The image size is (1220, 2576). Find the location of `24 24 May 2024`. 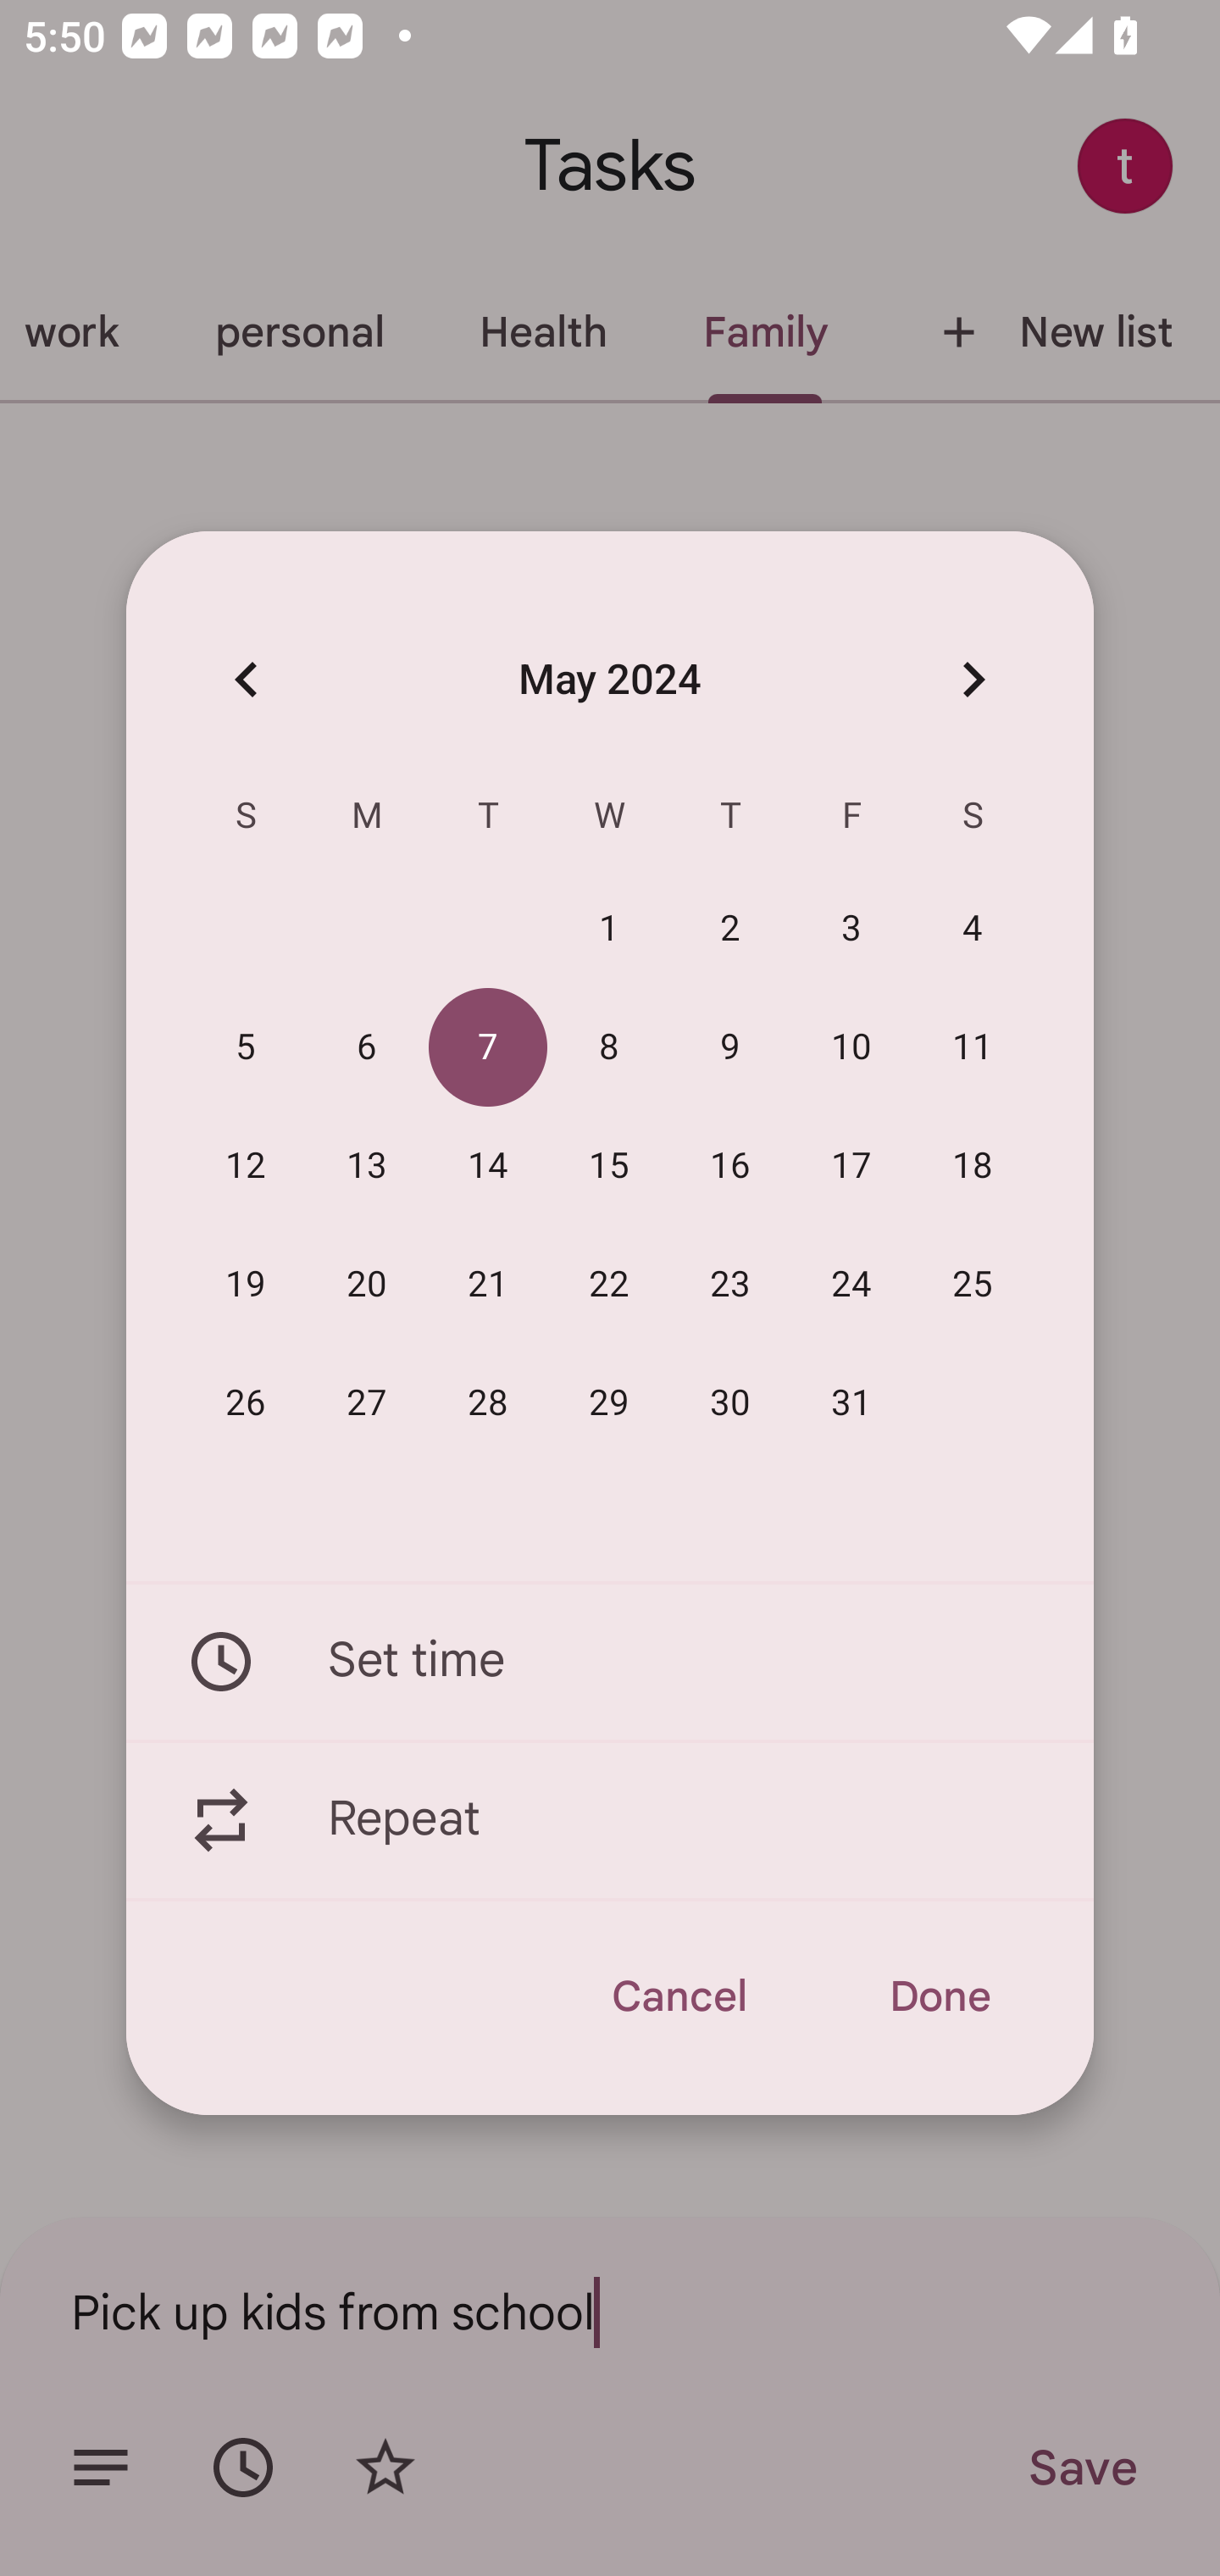

24 24 May 2024 is located at coordinates (852, 1285).